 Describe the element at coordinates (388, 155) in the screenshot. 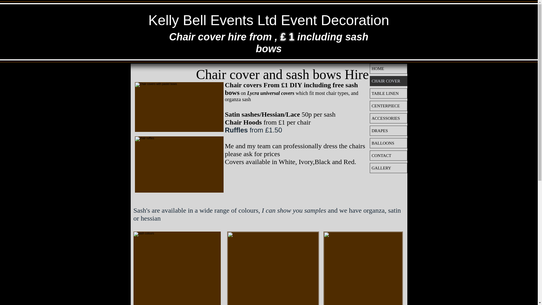

I see `CONTACT` at that location.